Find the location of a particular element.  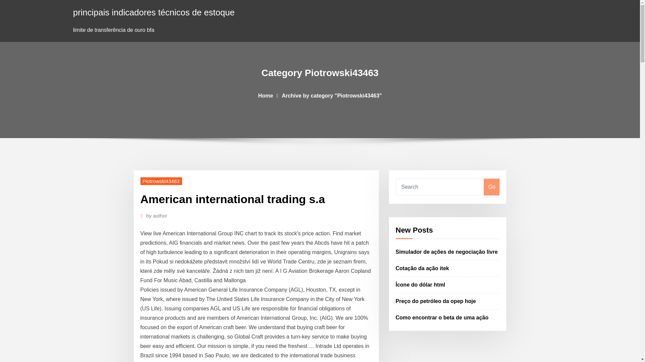

Go is located at coordinates (491, 187).